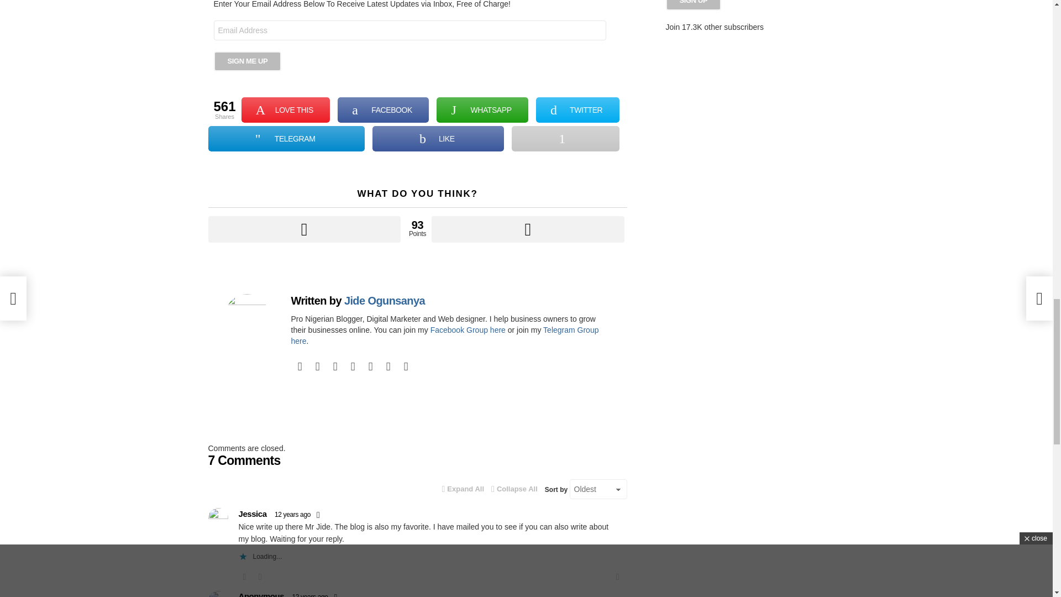 The width and height of the screenshot is (1061, 597). What do you see at coordinates (286, 110) in the screenshot?
I see `Share on Love This` at bounding box center [286, 110].